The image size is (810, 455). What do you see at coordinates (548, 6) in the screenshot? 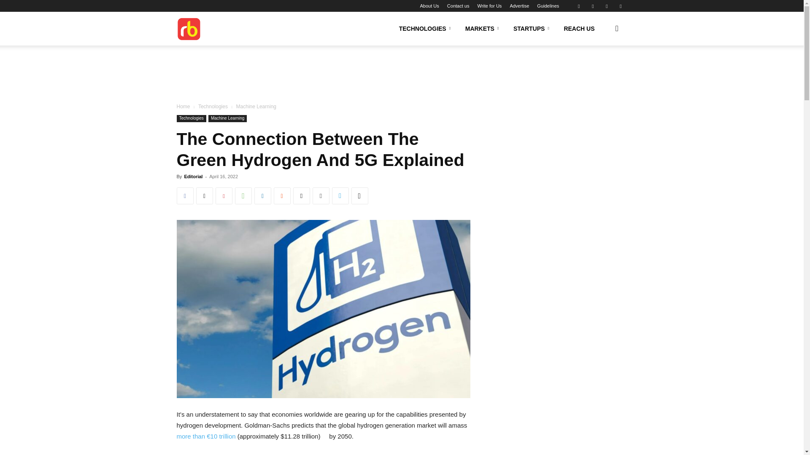
I see `Guidelines` at bounding box center [548, 6].